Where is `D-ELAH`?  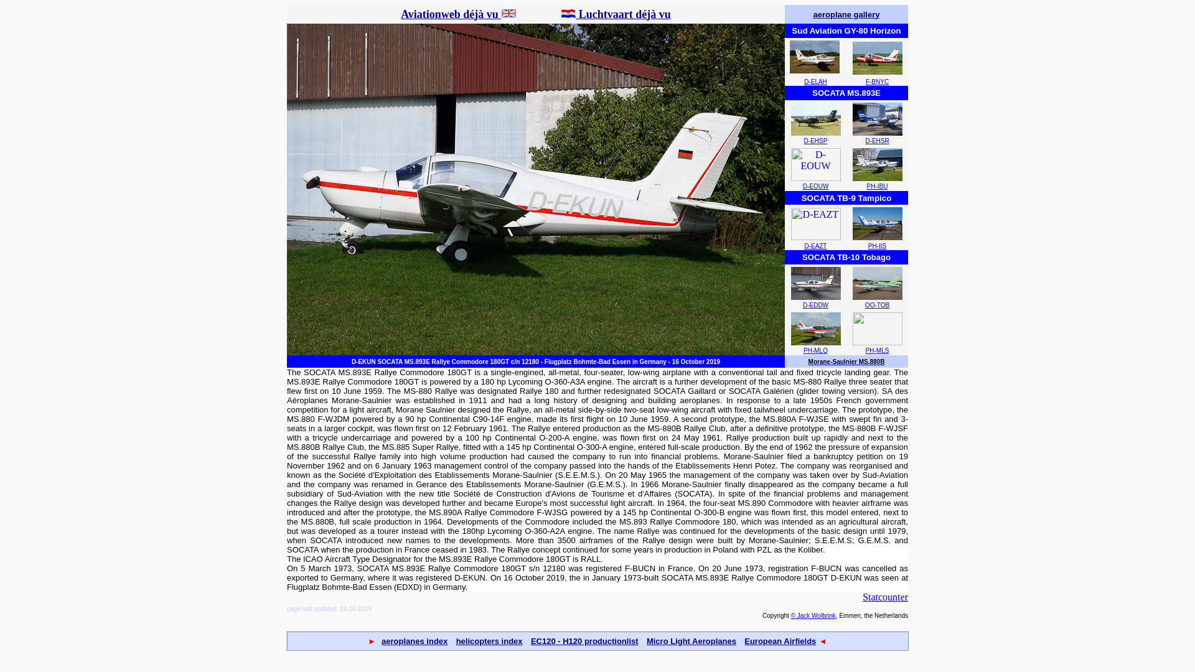
D-ELAH is located at coordinates (815, 82).